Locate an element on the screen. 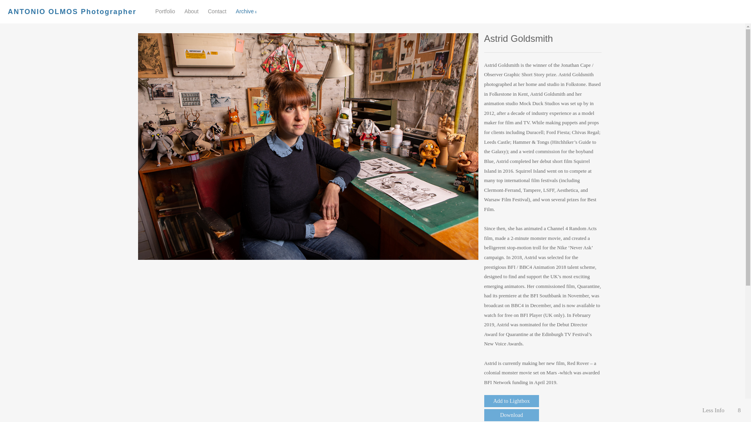 The width and height of the screenshot is (751, 422). About is located at coordinates (191, 11).